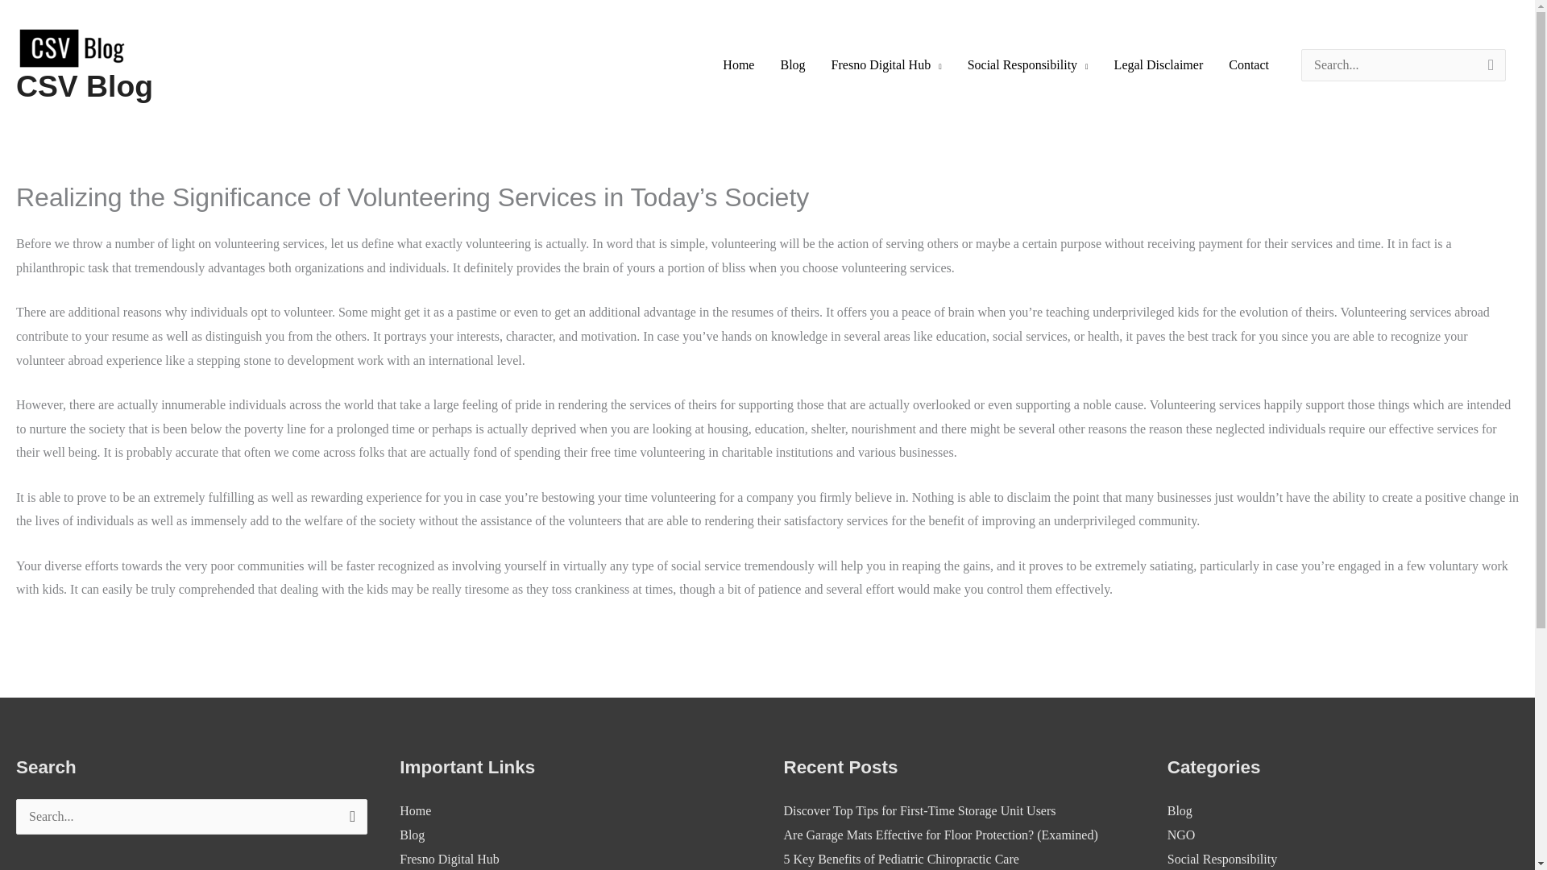 This screenshot has width=1547, height=870. What do you see at coordinates (1181, 835) in the screenshot?
I see `NGO` at bounding box center [1181, 835].